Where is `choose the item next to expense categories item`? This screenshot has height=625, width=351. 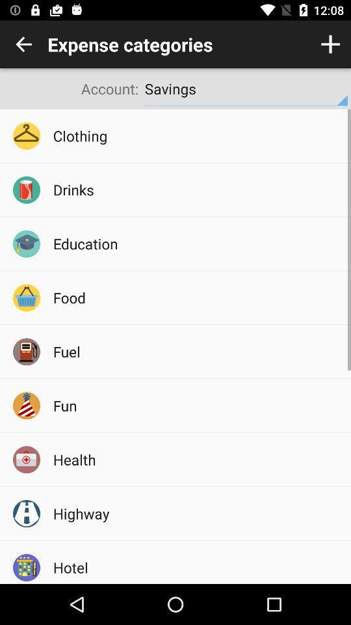
choose the item next to expense categories item is located at coordinates (330, 44).